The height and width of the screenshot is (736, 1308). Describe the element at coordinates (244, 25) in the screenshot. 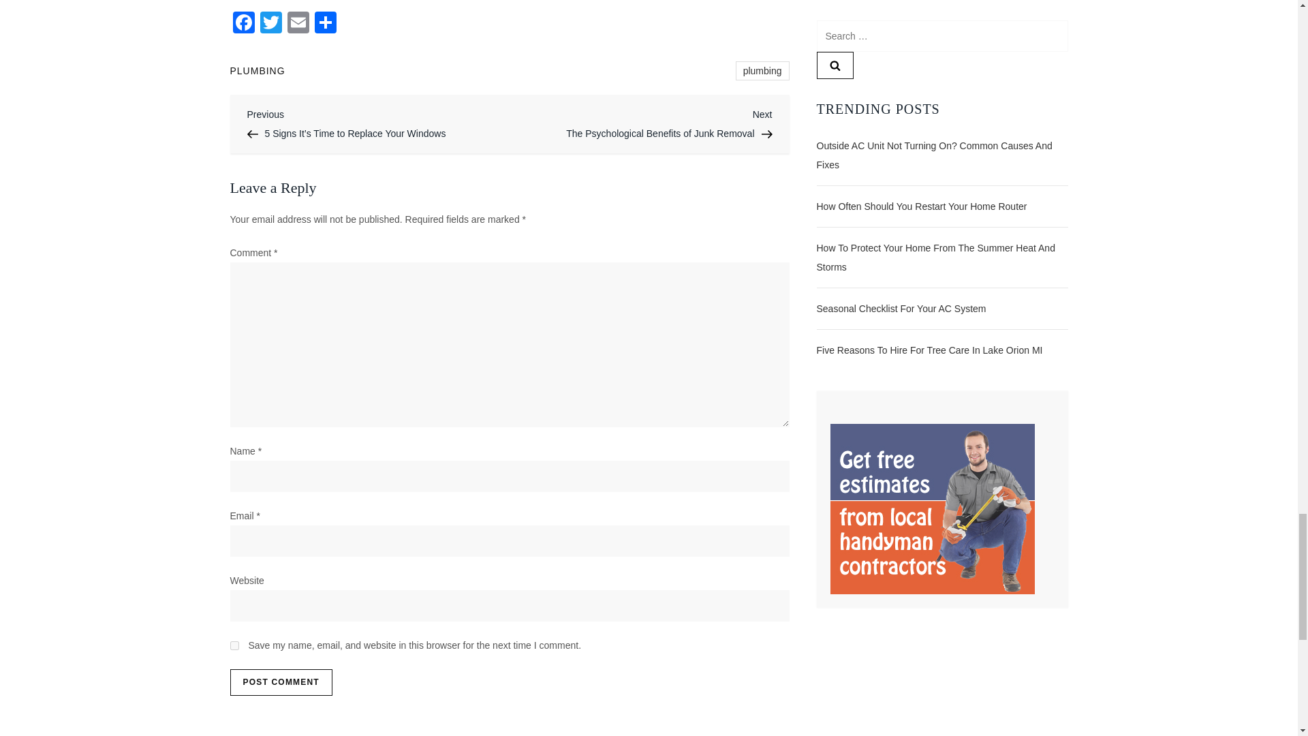

I see `Post Comment` at that location.